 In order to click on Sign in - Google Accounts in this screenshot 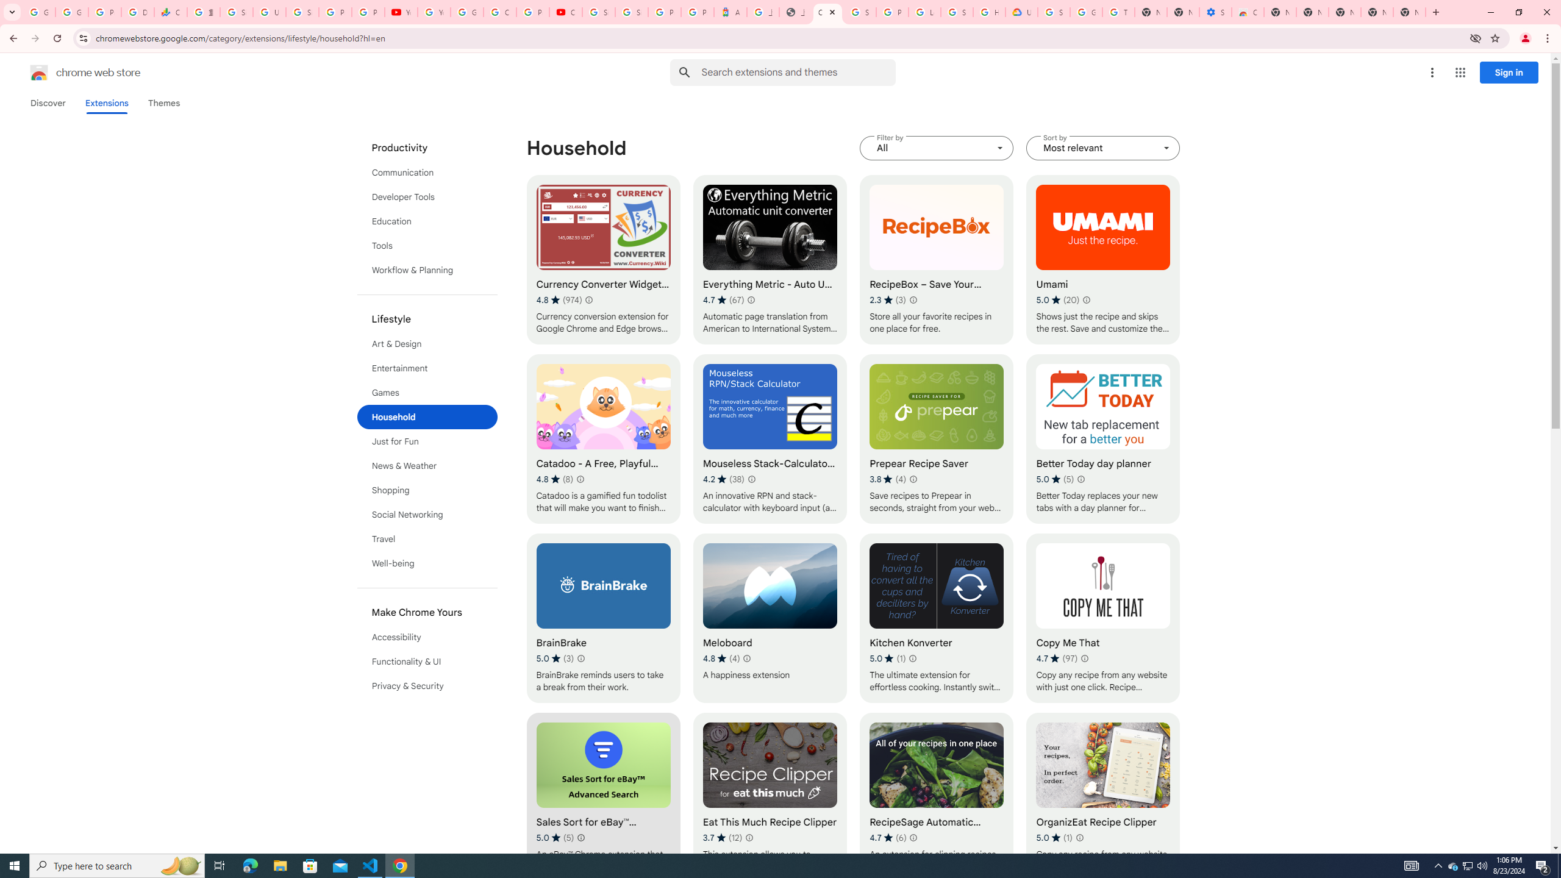, I will do `click(237, 12)`.